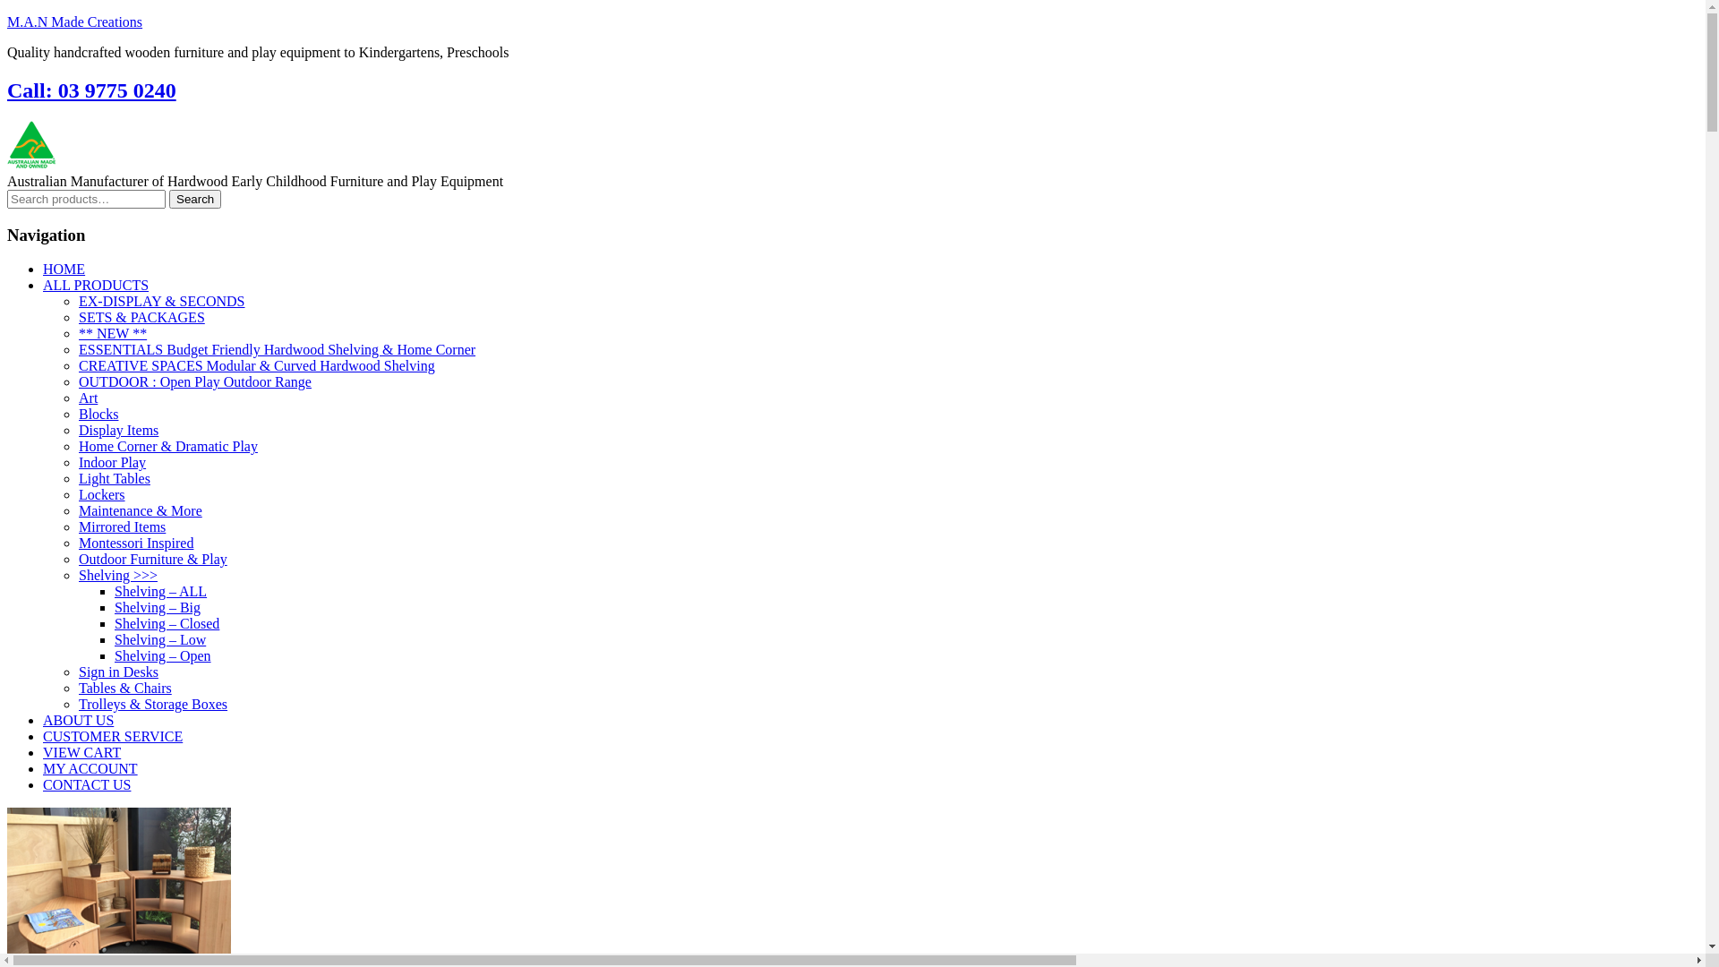 Image resolution: width=1719 pixels, height=967 pixels. Describe the element at coordinates (118, 430) in the screenshot. I see `Display Items` at that location.